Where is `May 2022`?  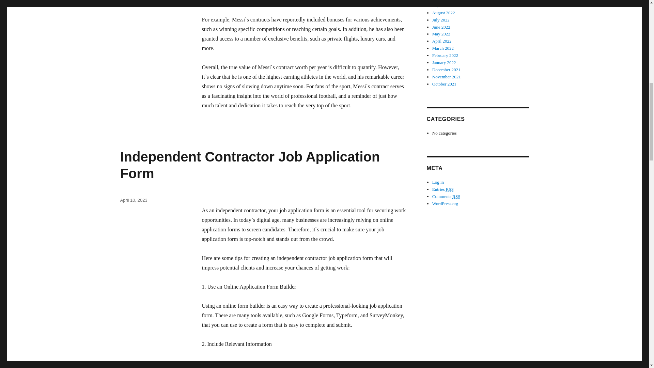 May 2022 is located at coordinates (441, 33).